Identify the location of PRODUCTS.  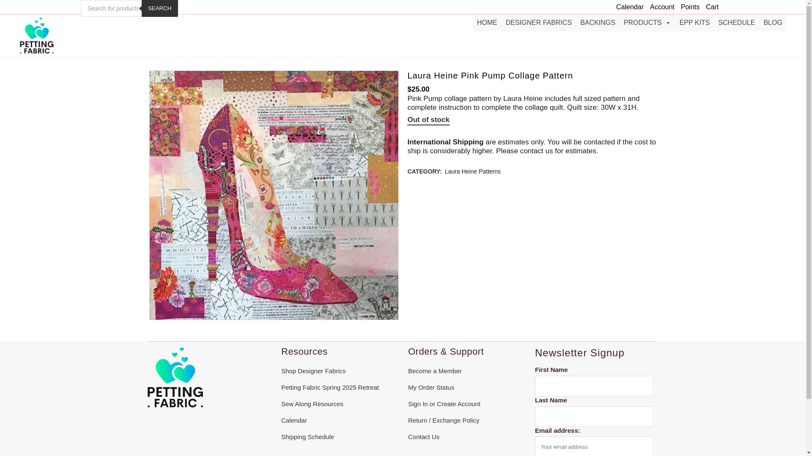
(647, 23).